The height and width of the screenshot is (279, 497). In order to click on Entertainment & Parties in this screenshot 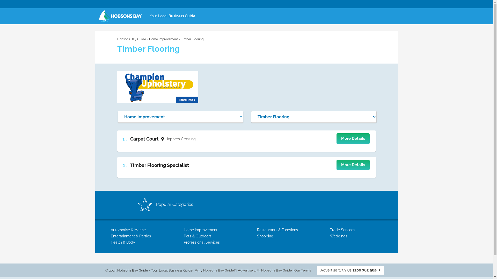, I will do `click(131, 236)`.